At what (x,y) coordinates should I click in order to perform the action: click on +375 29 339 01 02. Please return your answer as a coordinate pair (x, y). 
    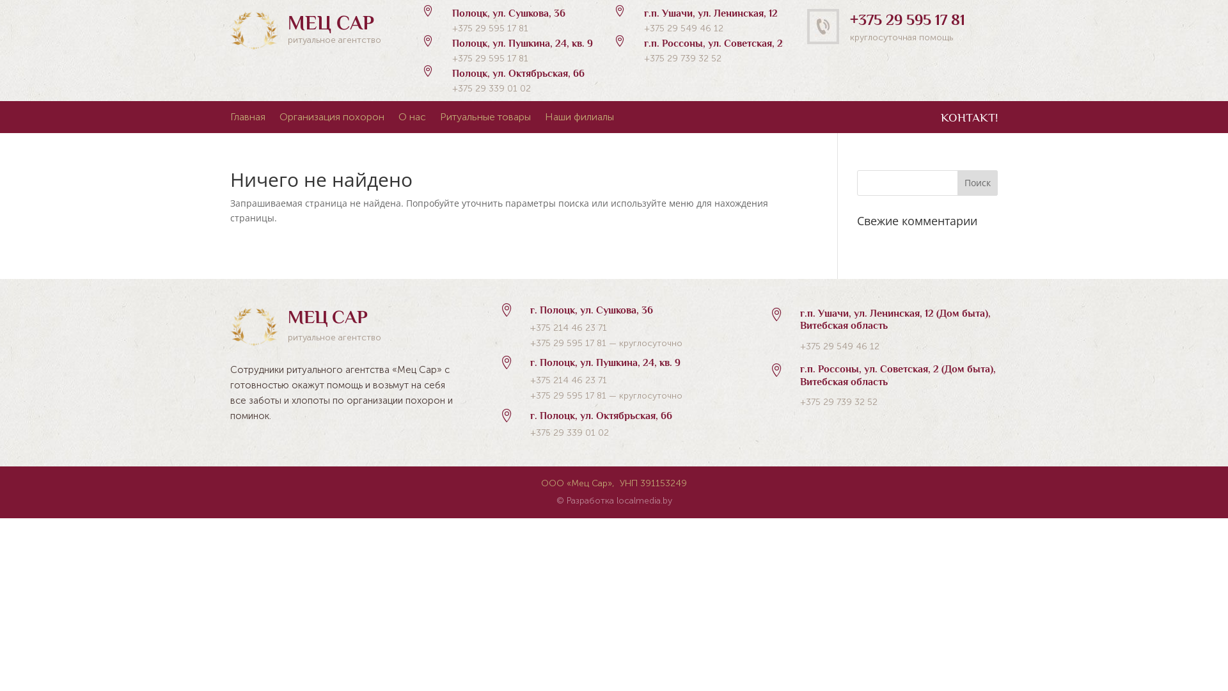
    Looking at the image, I should click on (491, 88).